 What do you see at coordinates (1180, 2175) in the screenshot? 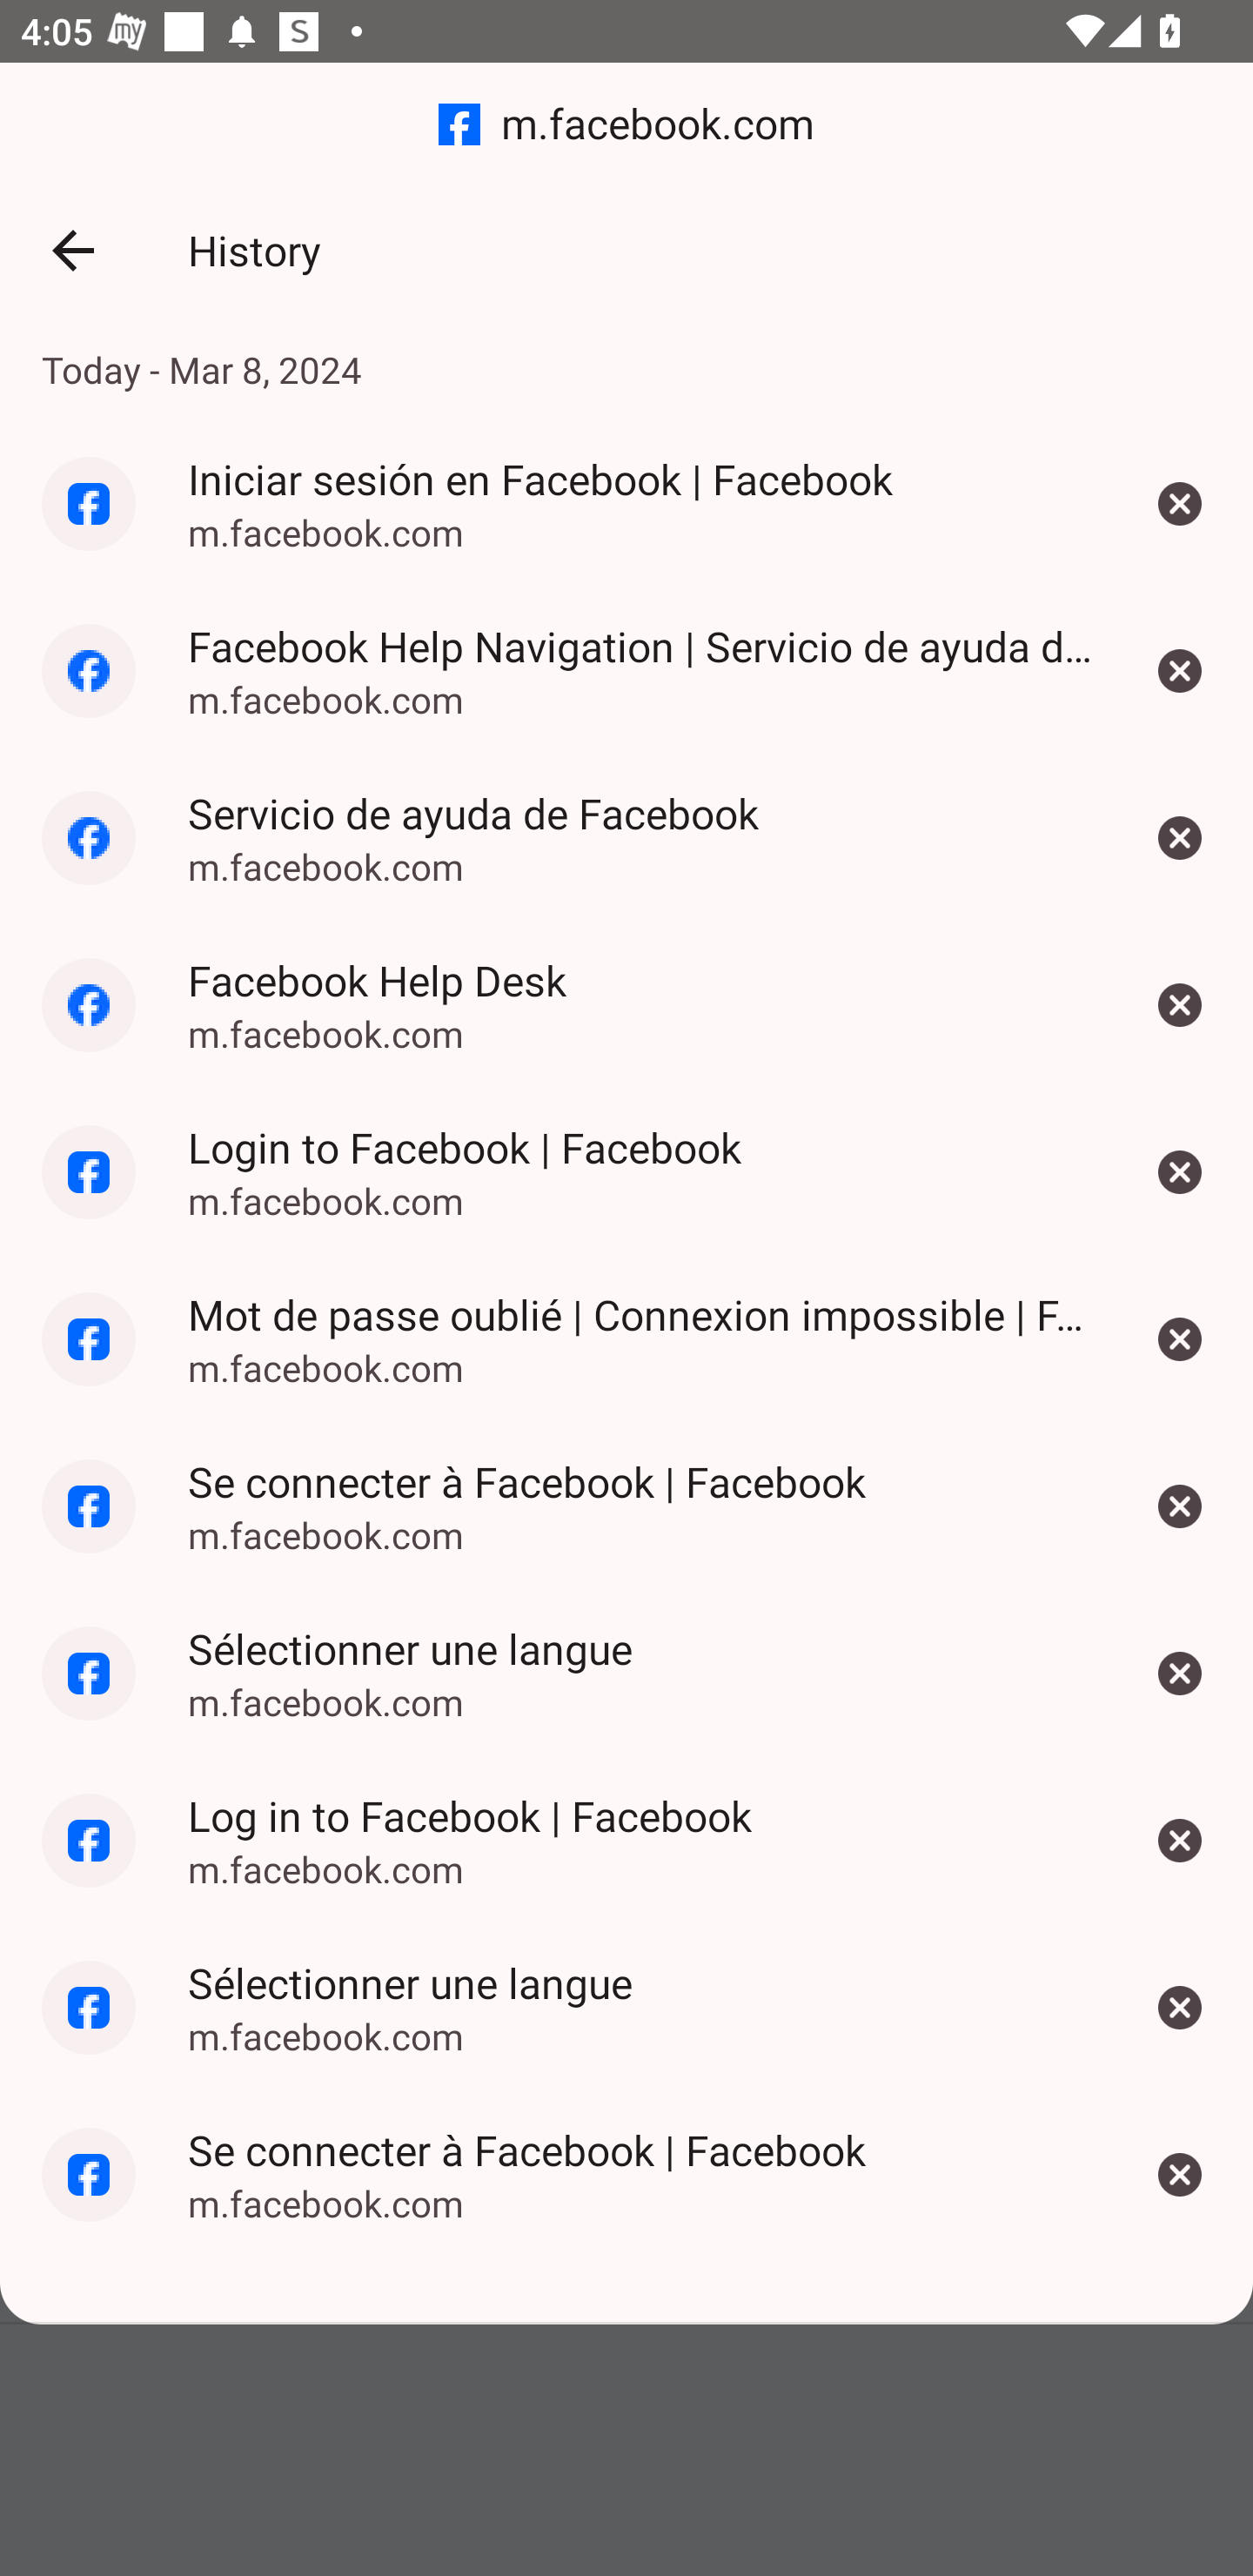
I see `Se connecter à Facebook | Facebook Remove` at bounding box center [1180, 2175].